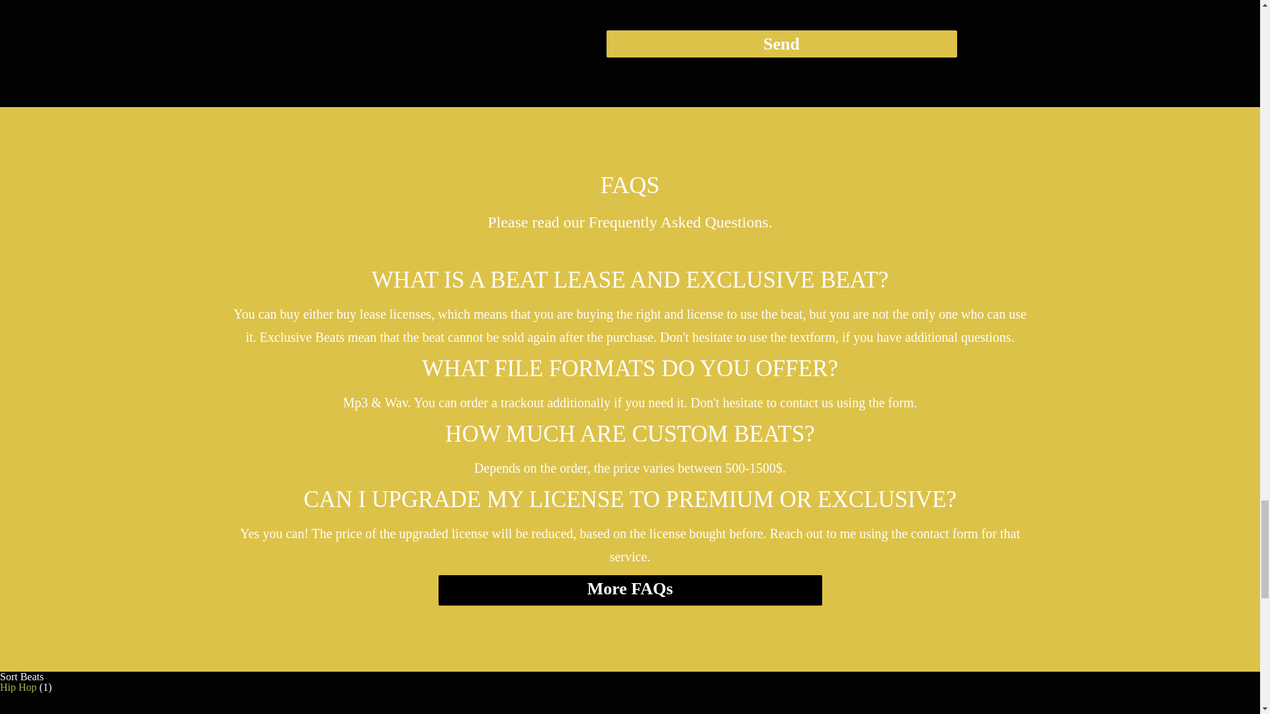  I want to click on More FAQs, so click(630, 590).